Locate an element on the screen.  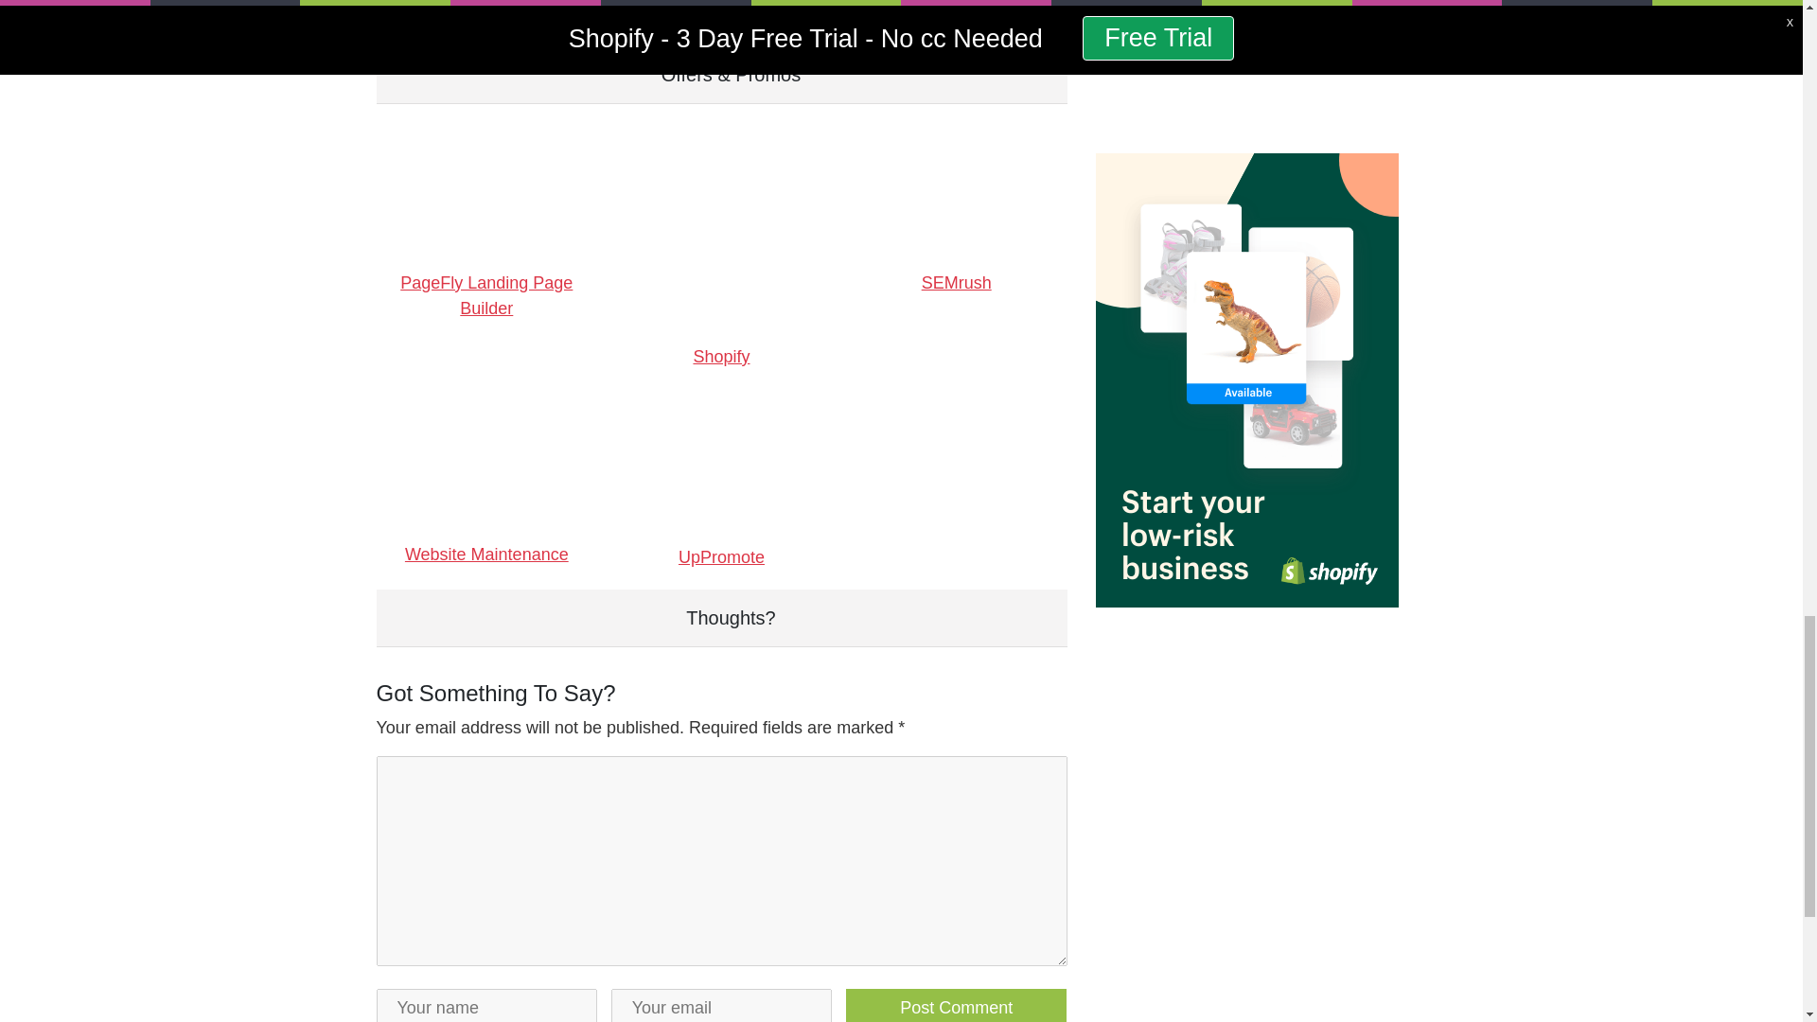
Post Comment is located at coordinates (957, 1005).